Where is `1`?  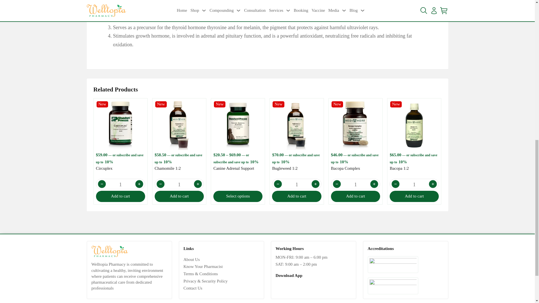 1 is located at coordinates (414, 185).